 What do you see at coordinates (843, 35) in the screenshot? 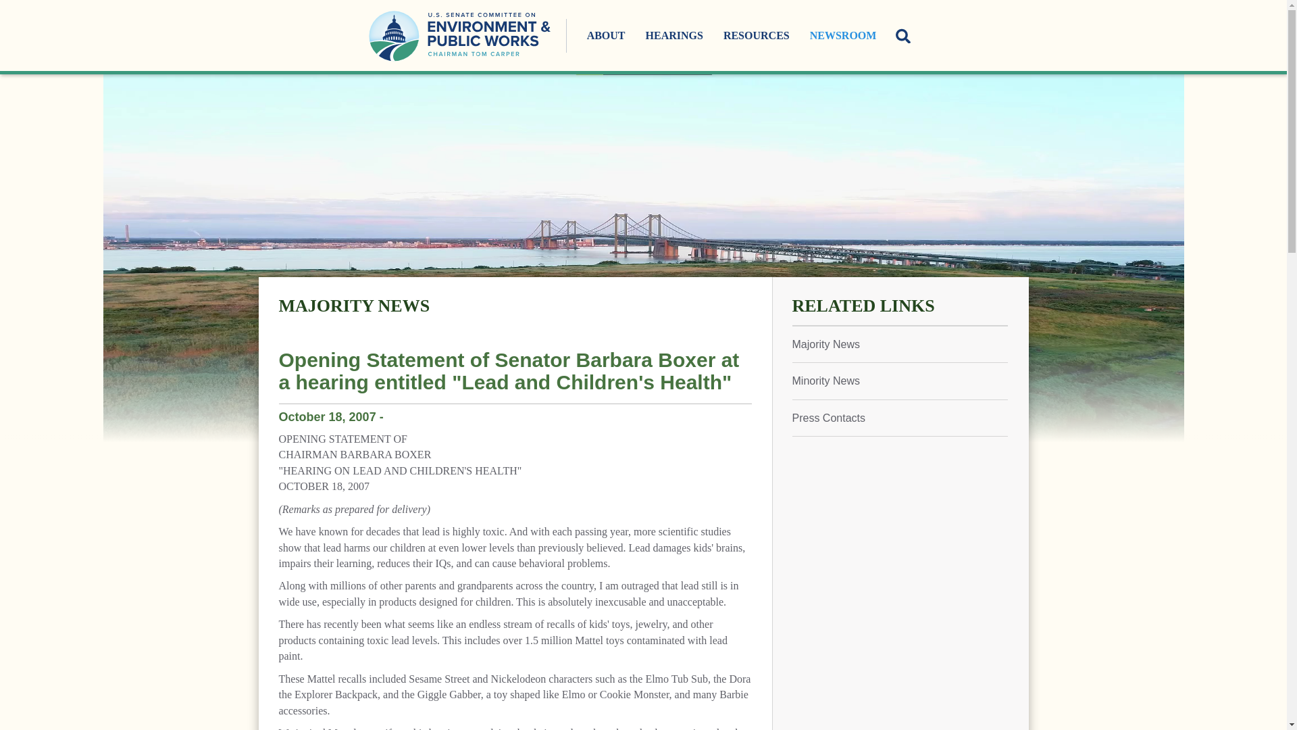
I see `NEWSROOM` at bounding box center [843, 35].